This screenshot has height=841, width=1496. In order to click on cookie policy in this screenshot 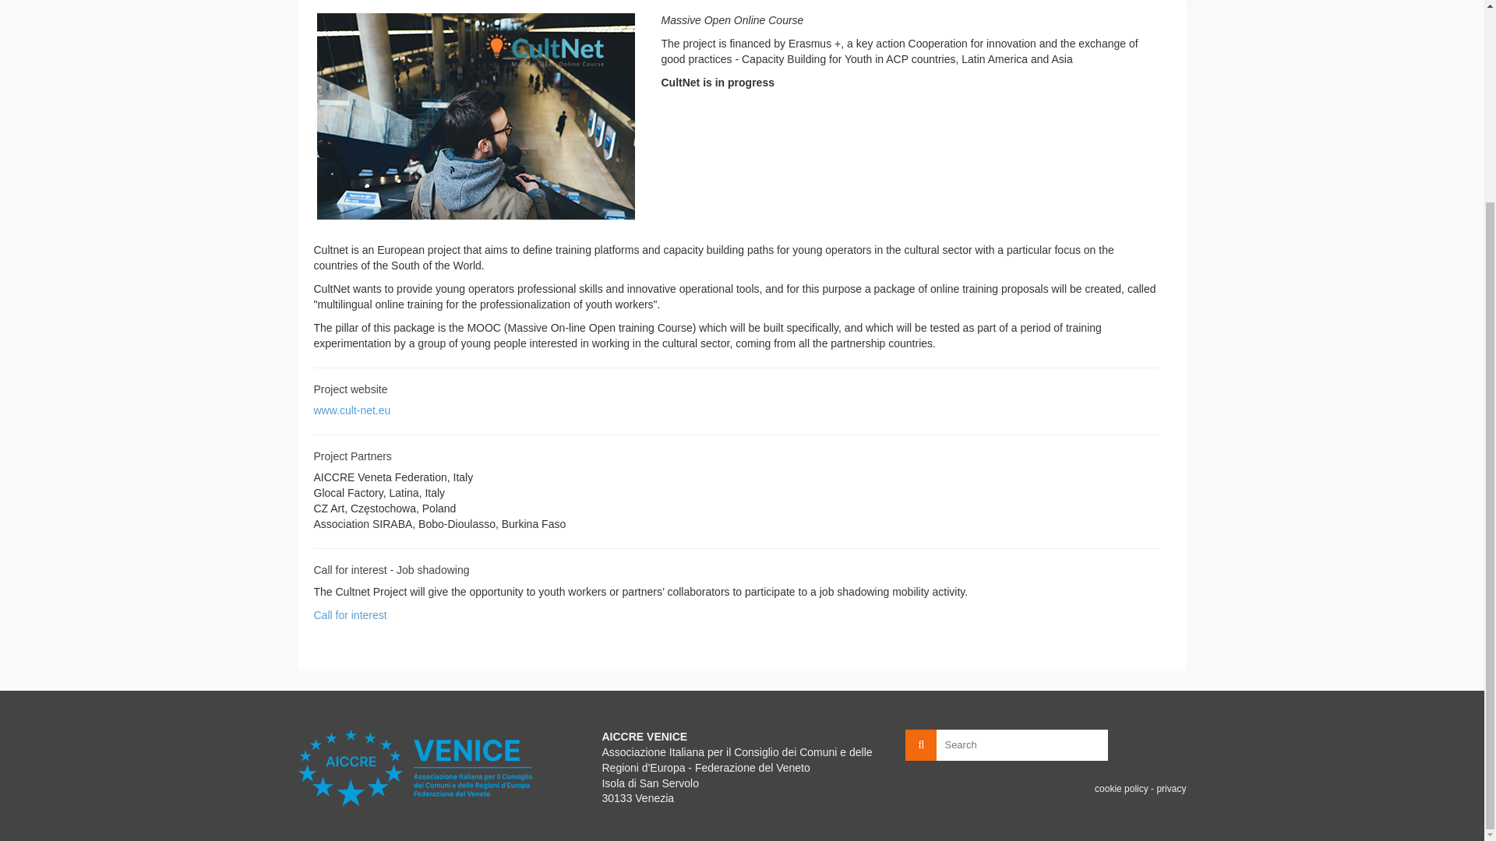, I will do `click(1122, 788)`.